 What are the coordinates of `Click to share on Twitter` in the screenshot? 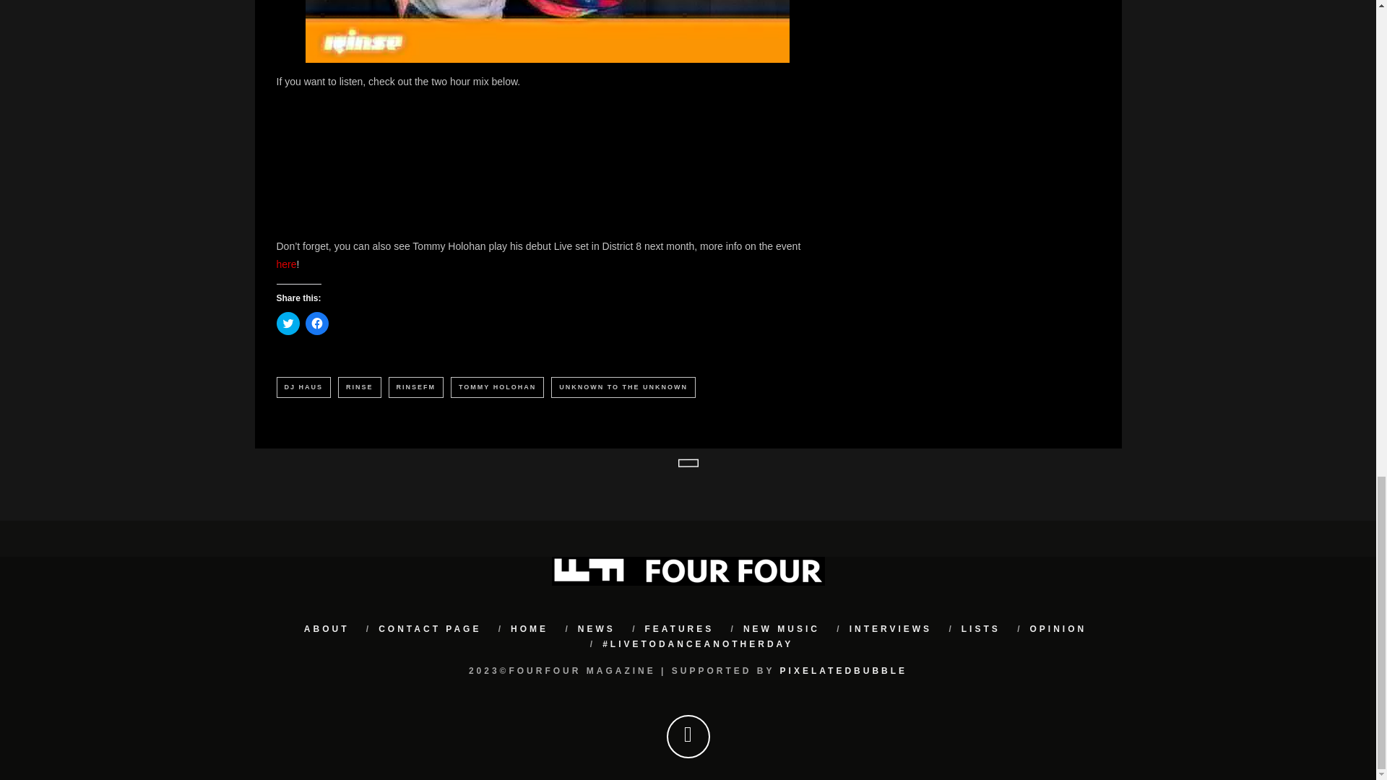 It's located at (288, 324).